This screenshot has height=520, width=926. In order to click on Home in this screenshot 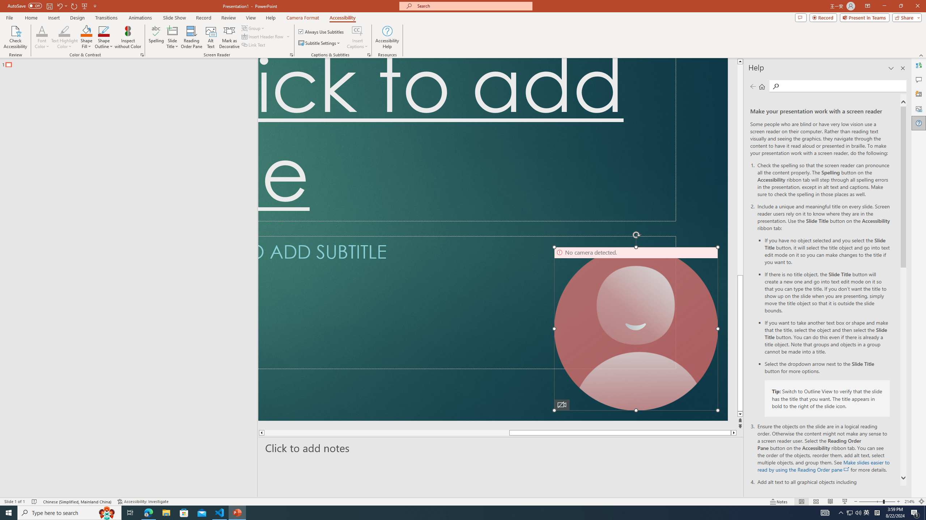, I will do `click(31, 18)`.